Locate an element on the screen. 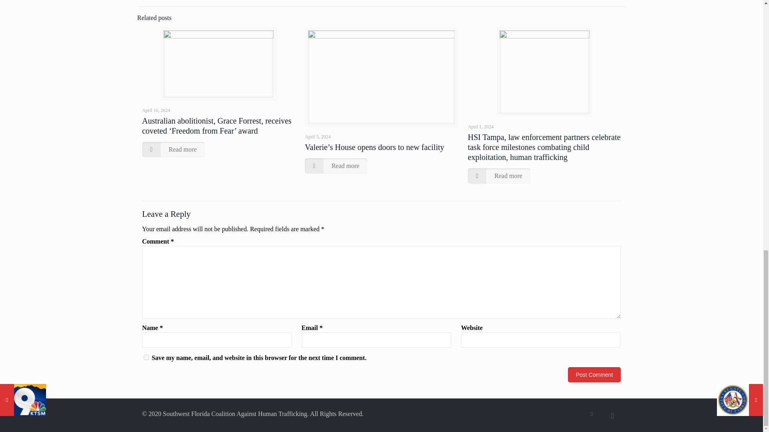 The width and height of the screenshot is (769, 432). yes is located at coordinates (147, 357).